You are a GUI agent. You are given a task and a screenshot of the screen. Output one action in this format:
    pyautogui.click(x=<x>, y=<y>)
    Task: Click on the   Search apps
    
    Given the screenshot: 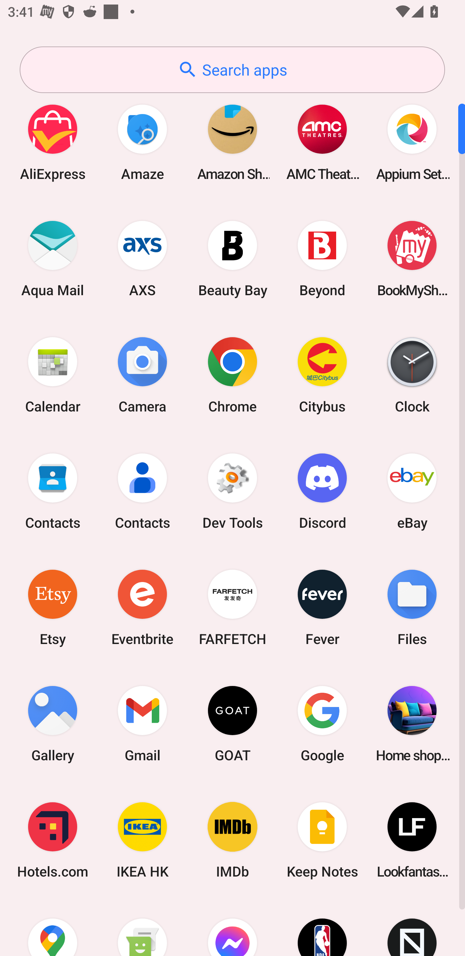 What is the action you would take?
    pyautogui.click(x=232, y=70)
    